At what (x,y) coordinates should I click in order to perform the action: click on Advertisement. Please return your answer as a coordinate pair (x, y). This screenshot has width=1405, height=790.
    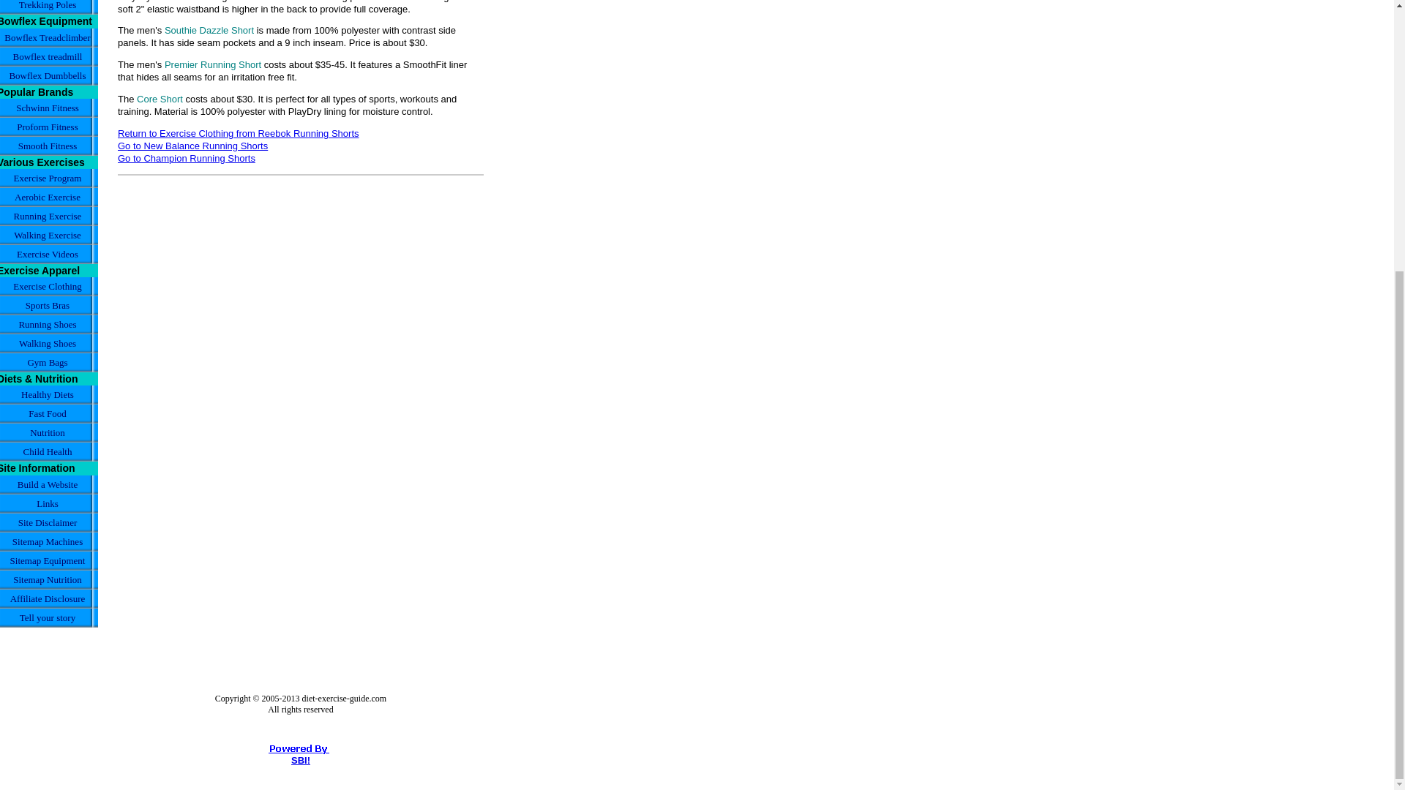
    Looking at the image, I should click on (241, 552).